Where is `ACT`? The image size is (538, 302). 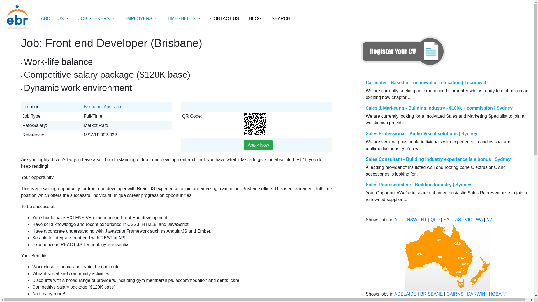 ACT is located at coordinates (399, 220).